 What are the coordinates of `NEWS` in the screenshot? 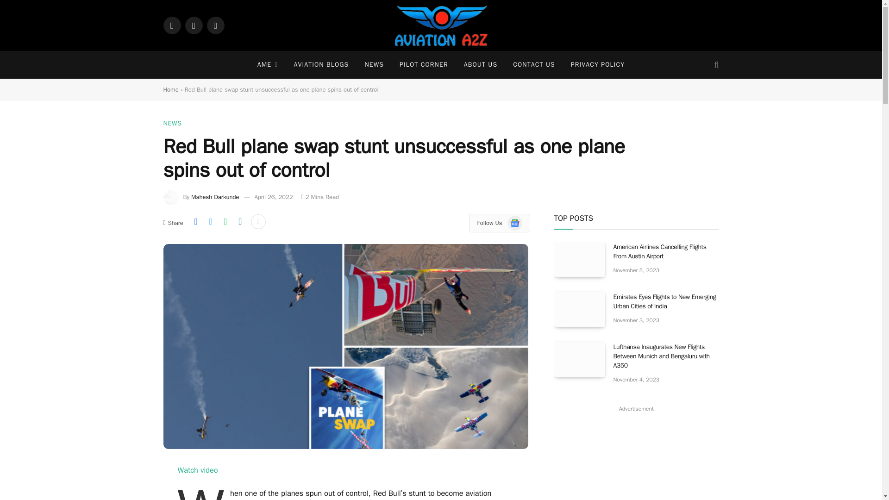 It's located at (374, 65).